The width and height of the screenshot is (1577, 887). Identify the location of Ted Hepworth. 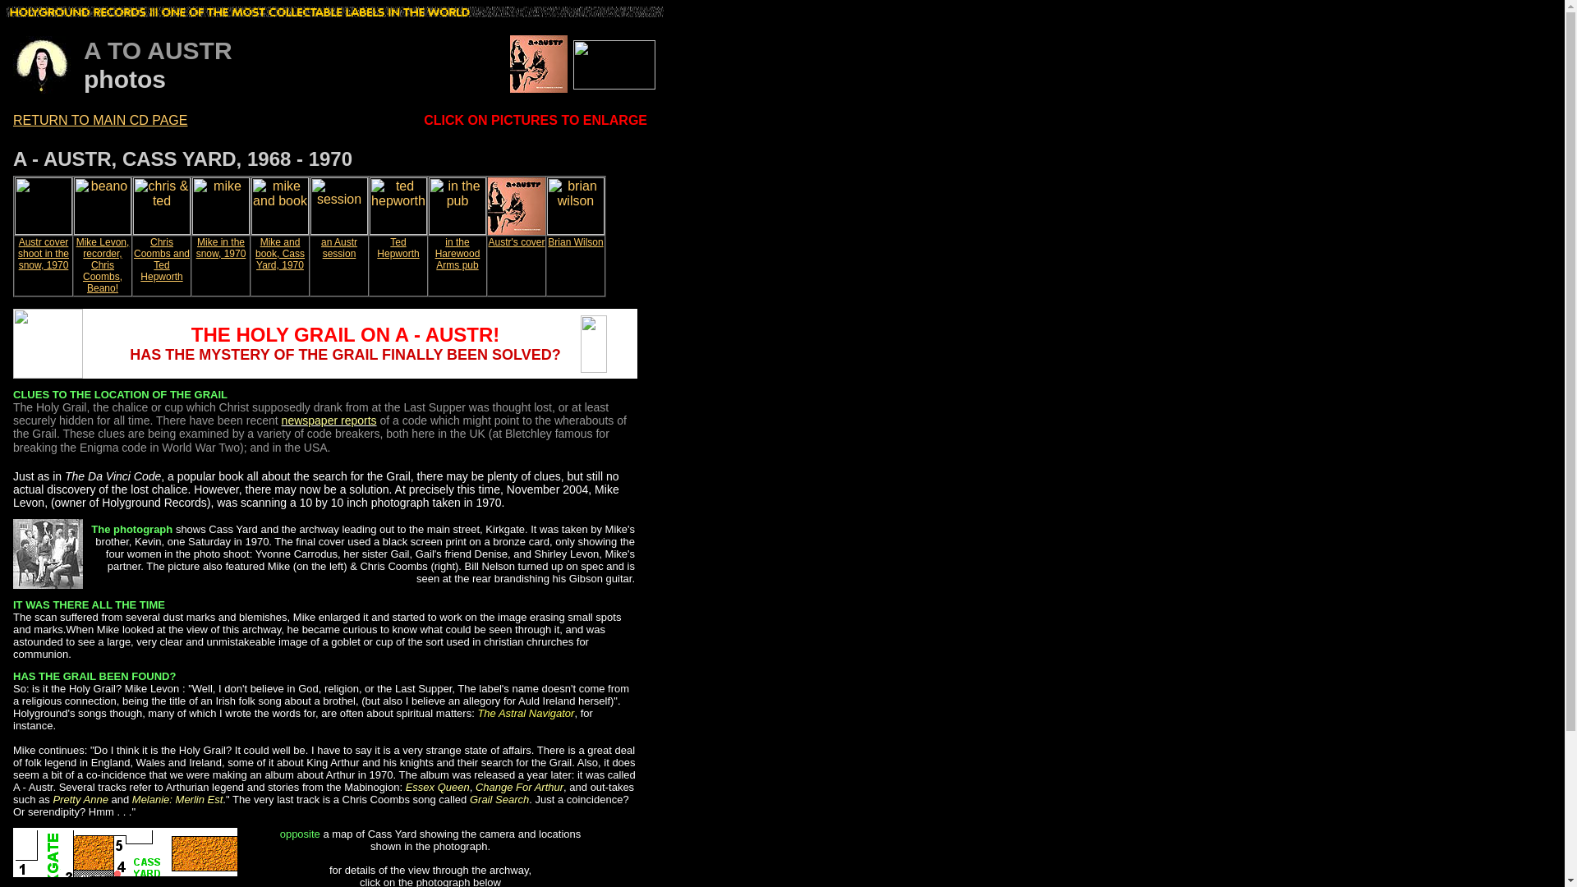
(398, 248).